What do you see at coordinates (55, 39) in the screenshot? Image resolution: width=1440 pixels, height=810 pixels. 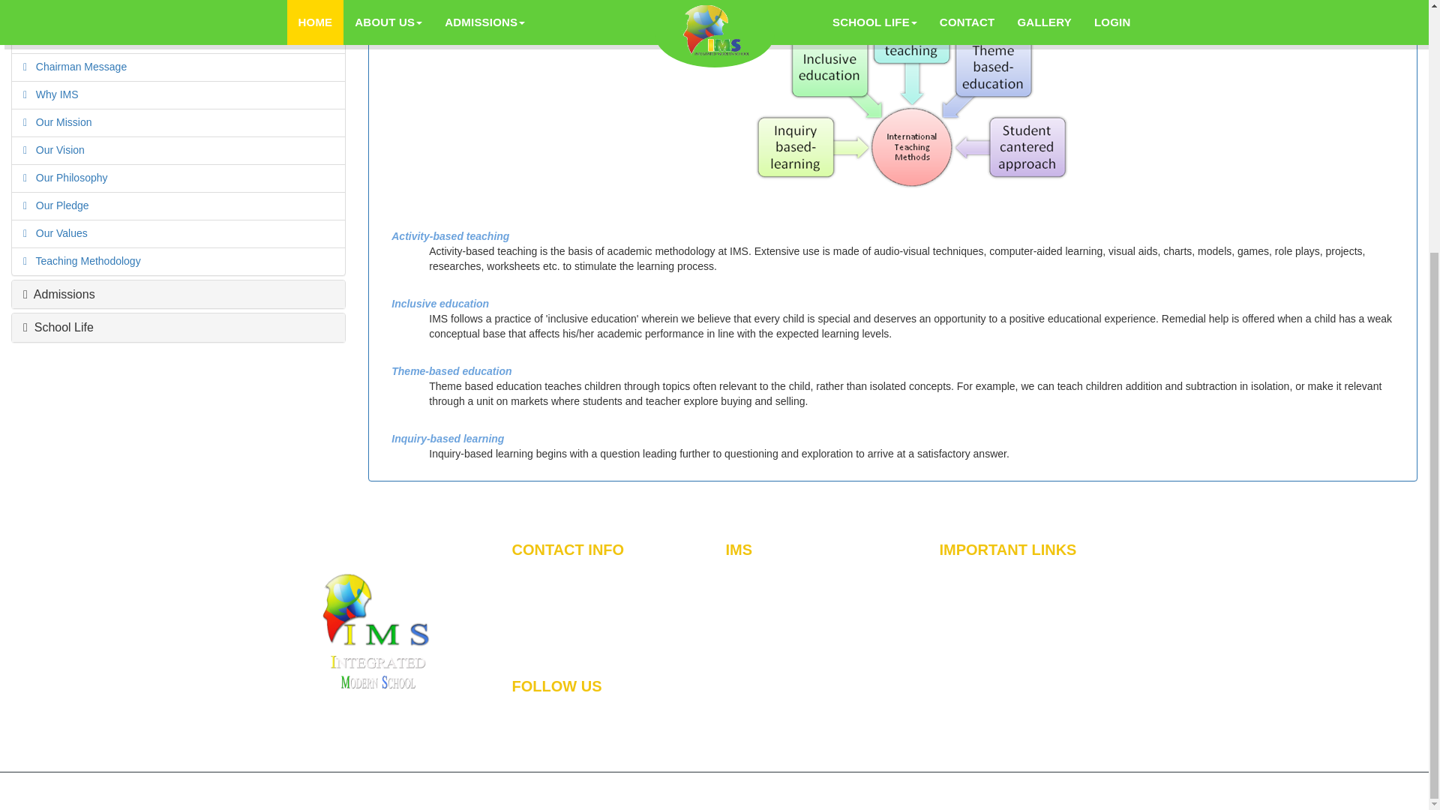 I see `   About IMS` at bounding box center [55, 39].